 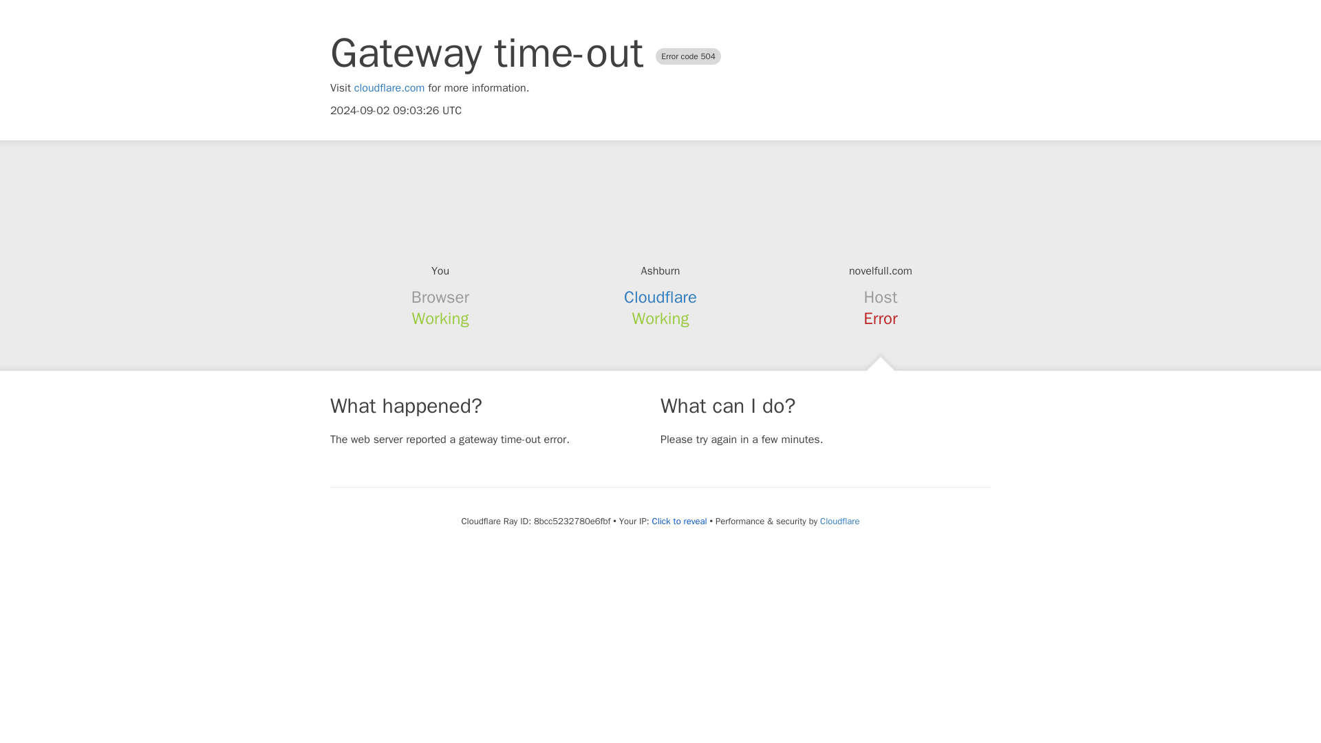 I want to click on Cloudflare, so click(x=660, y=297).